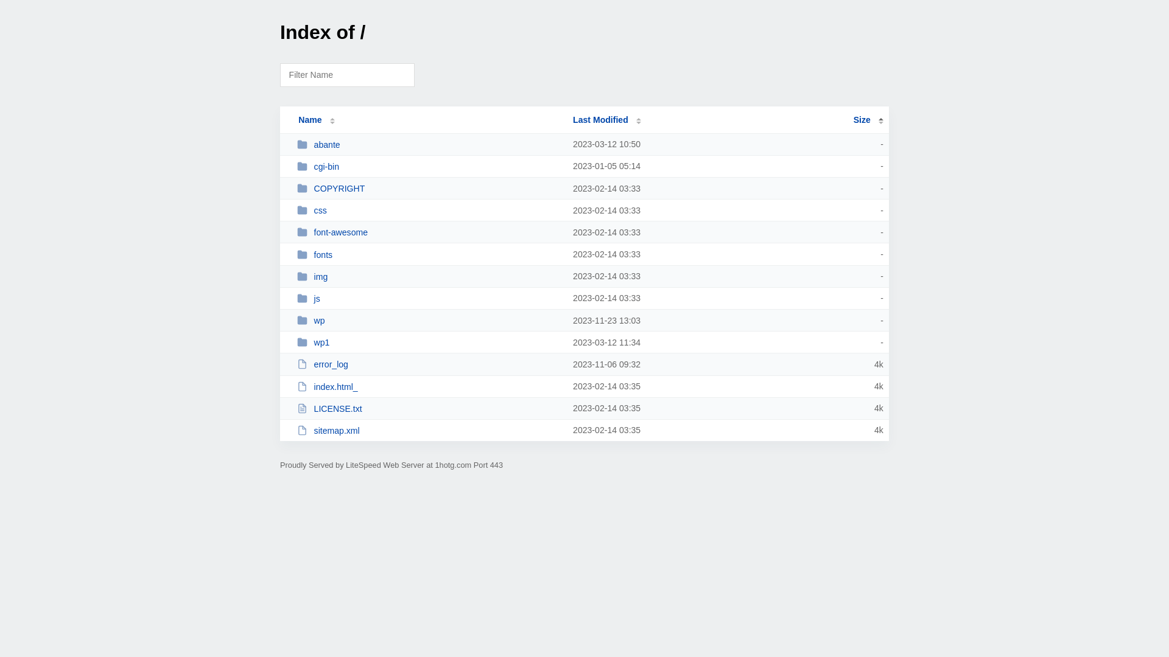  I want to click on error_log, so click(430, 364).